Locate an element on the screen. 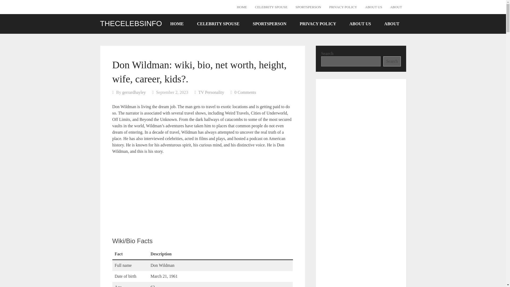  PRIVACY POLICY is located at coordinates (318, 23).